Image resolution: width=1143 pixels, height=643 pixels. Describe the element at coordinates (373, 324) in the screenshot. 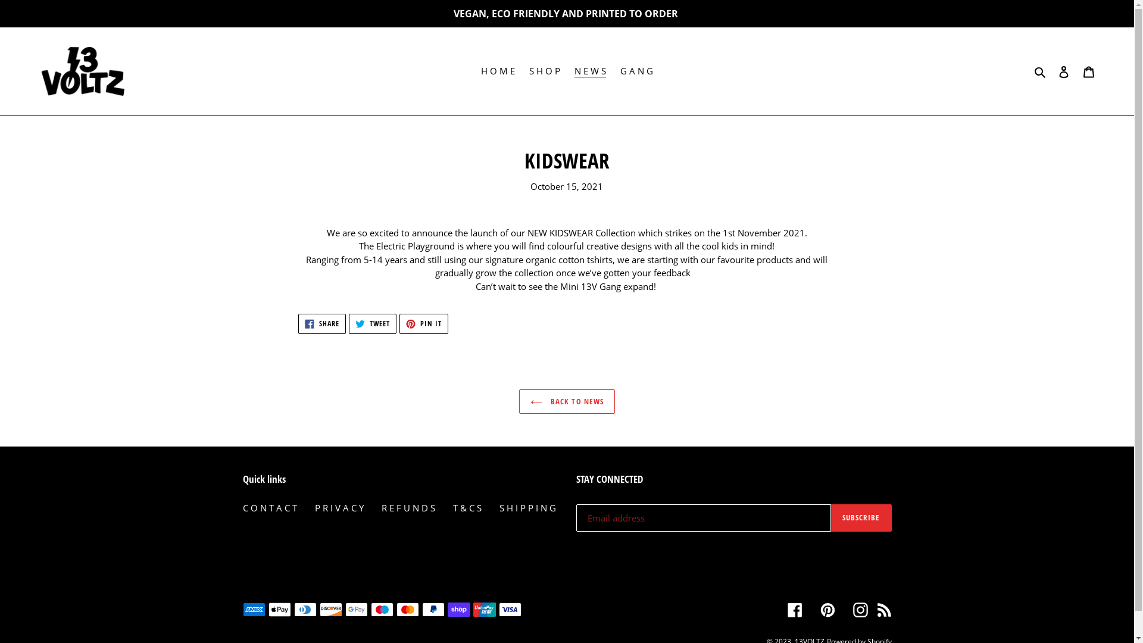

I see `TWEET
TWEET ON TWITTER` at that location.